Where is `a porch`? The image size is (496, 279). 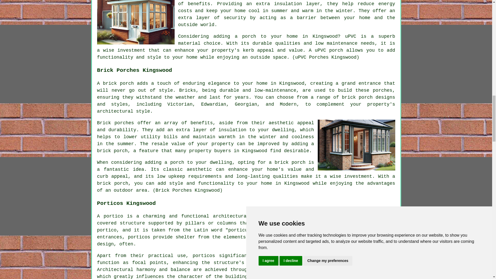
a porch is located at coordinates (245, 36).